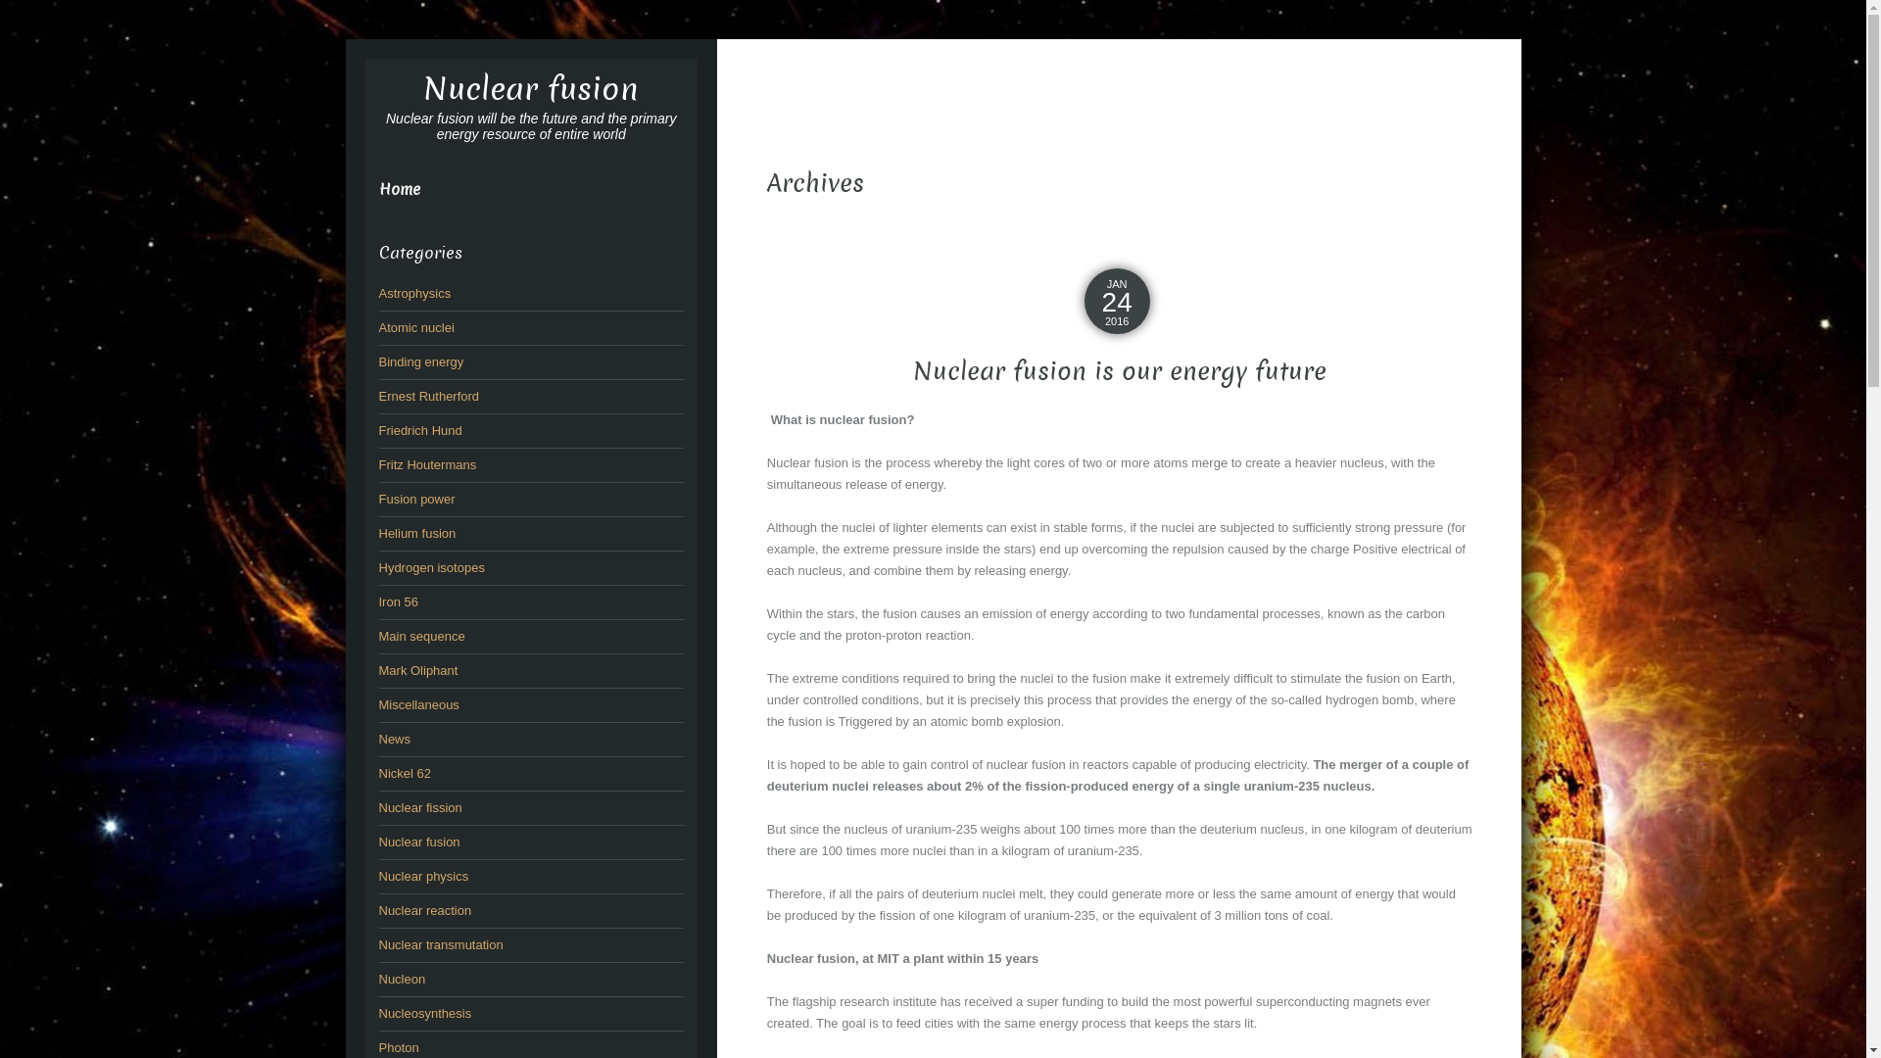 The height and width of the screenshot is (1058, 1881). What do you see at coordinates (398, 601) in the screenshot?
I see `Iron 56` at bounding box center [398, 601].